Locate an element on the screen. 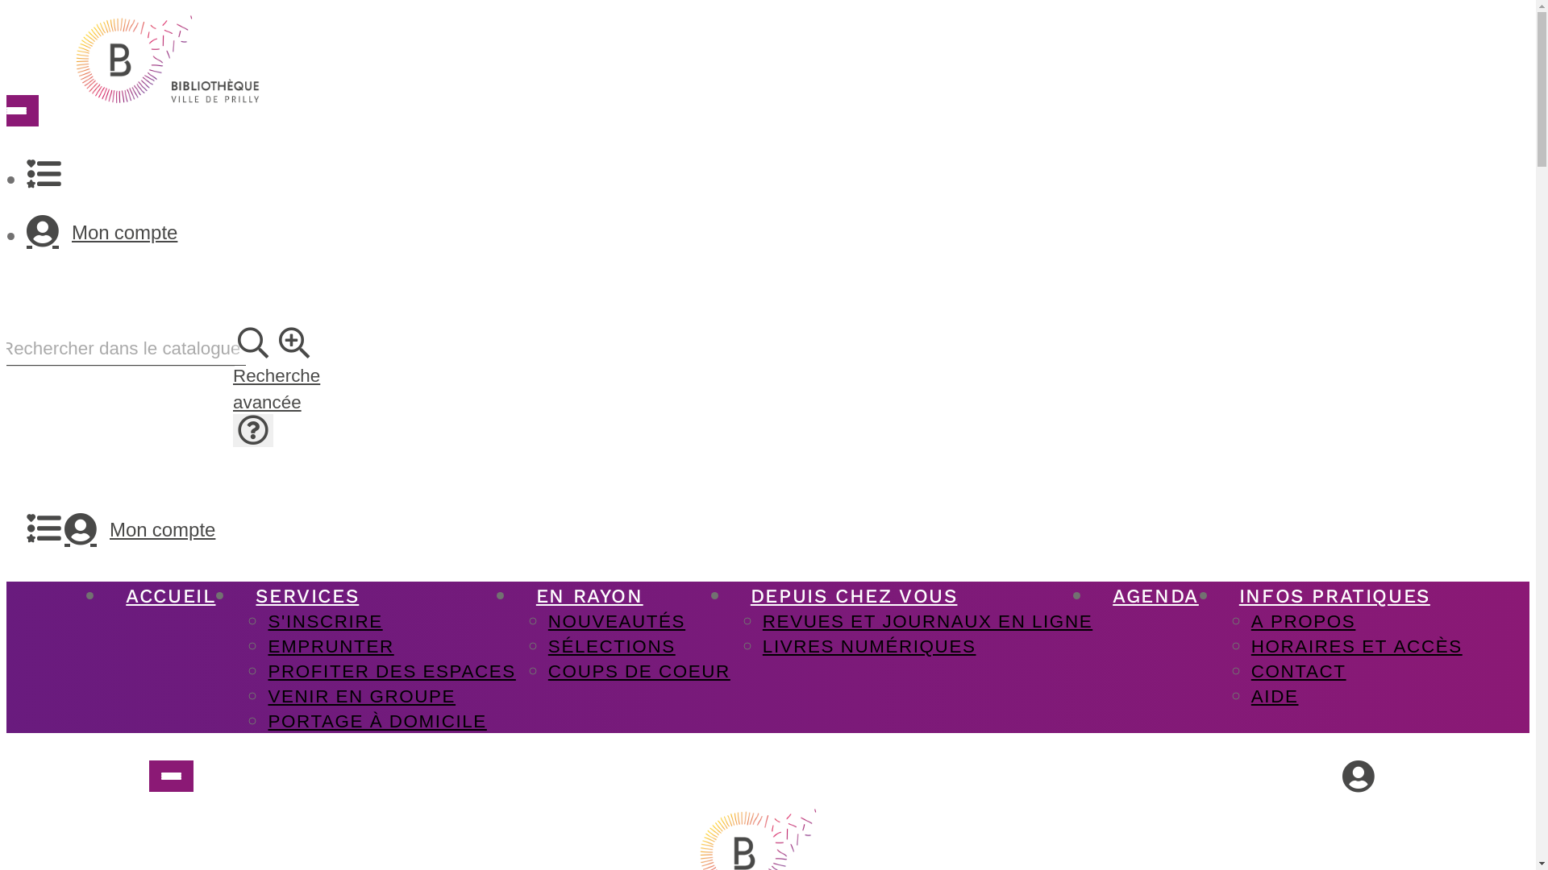  Mon compte is located at coordinates (772, 231).